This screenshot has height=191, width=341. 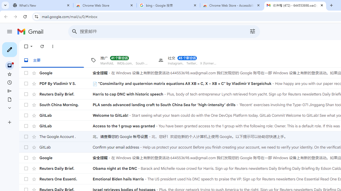 I want to click on South China Morning., so click(x=66, y=105).